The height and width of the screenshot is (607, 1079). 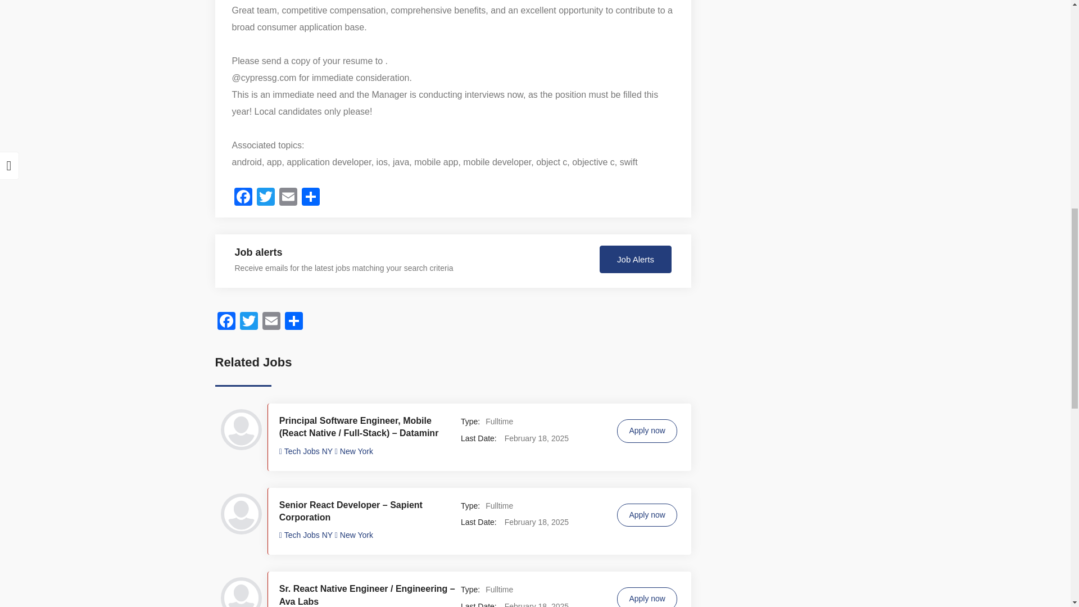 I want to click on Twitter, so click(x=265, y=198).